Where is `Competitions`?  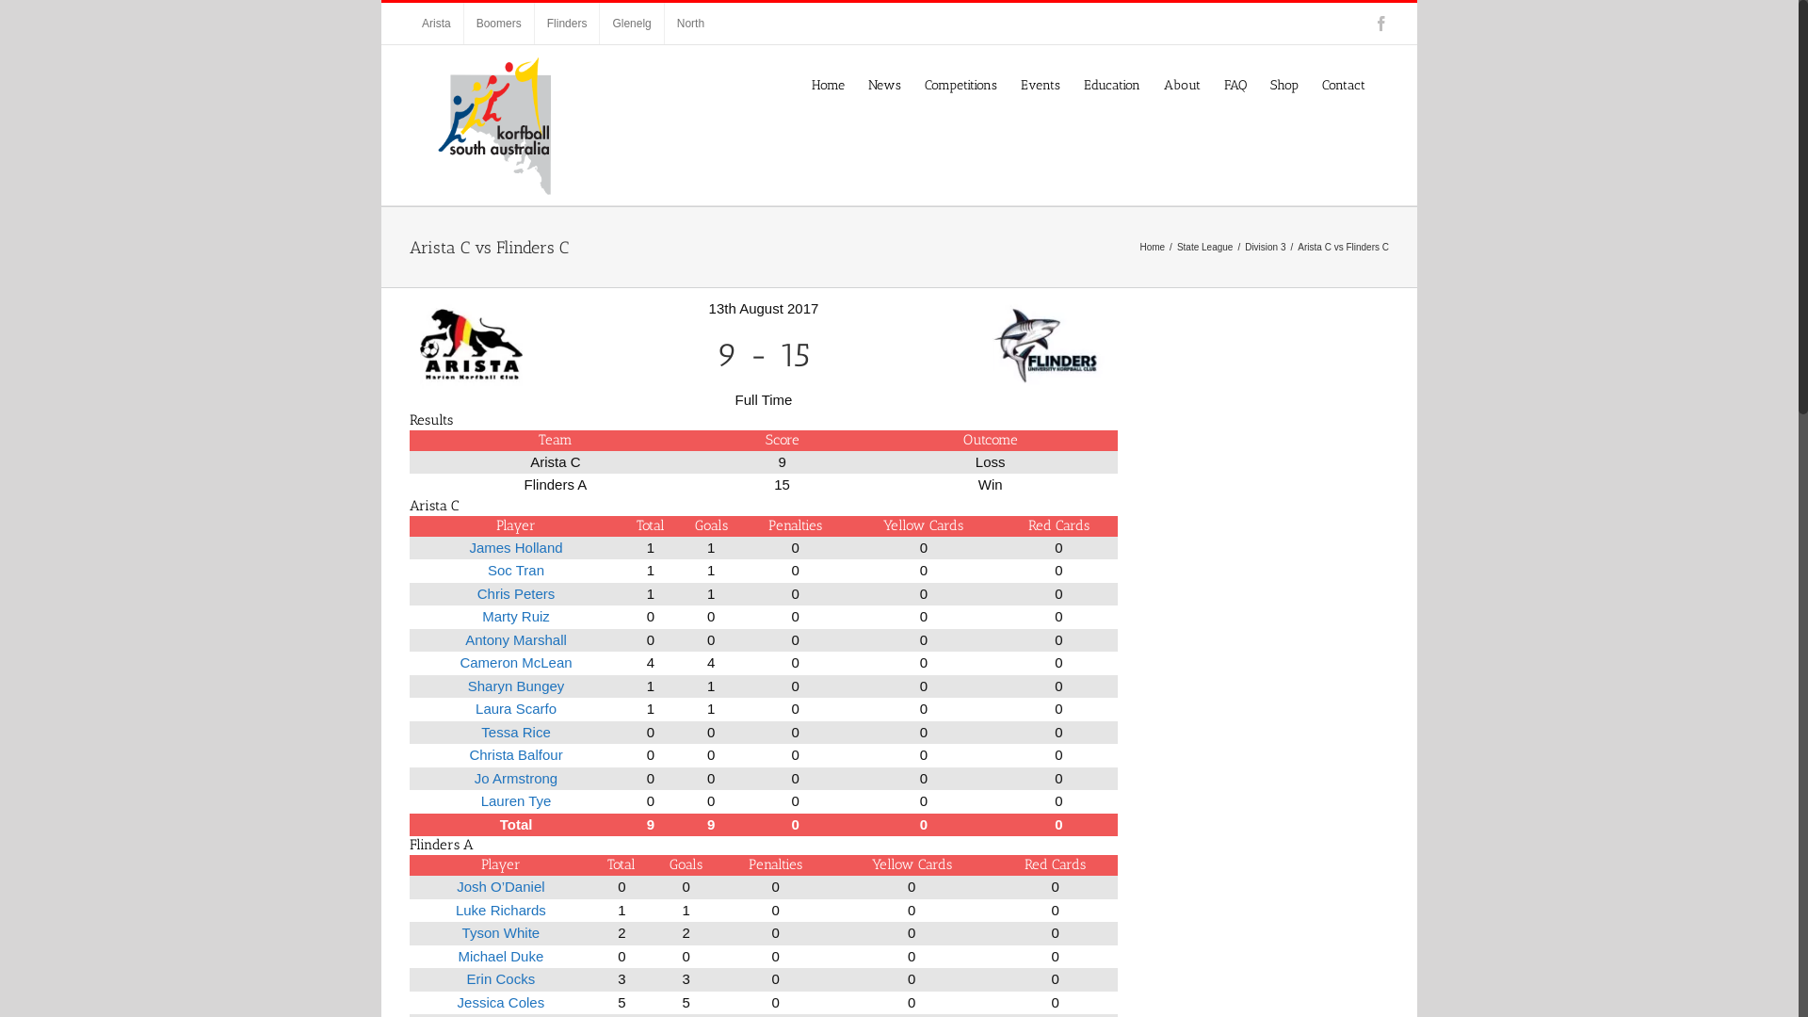 Competitions is located at coordinates (960, 85).